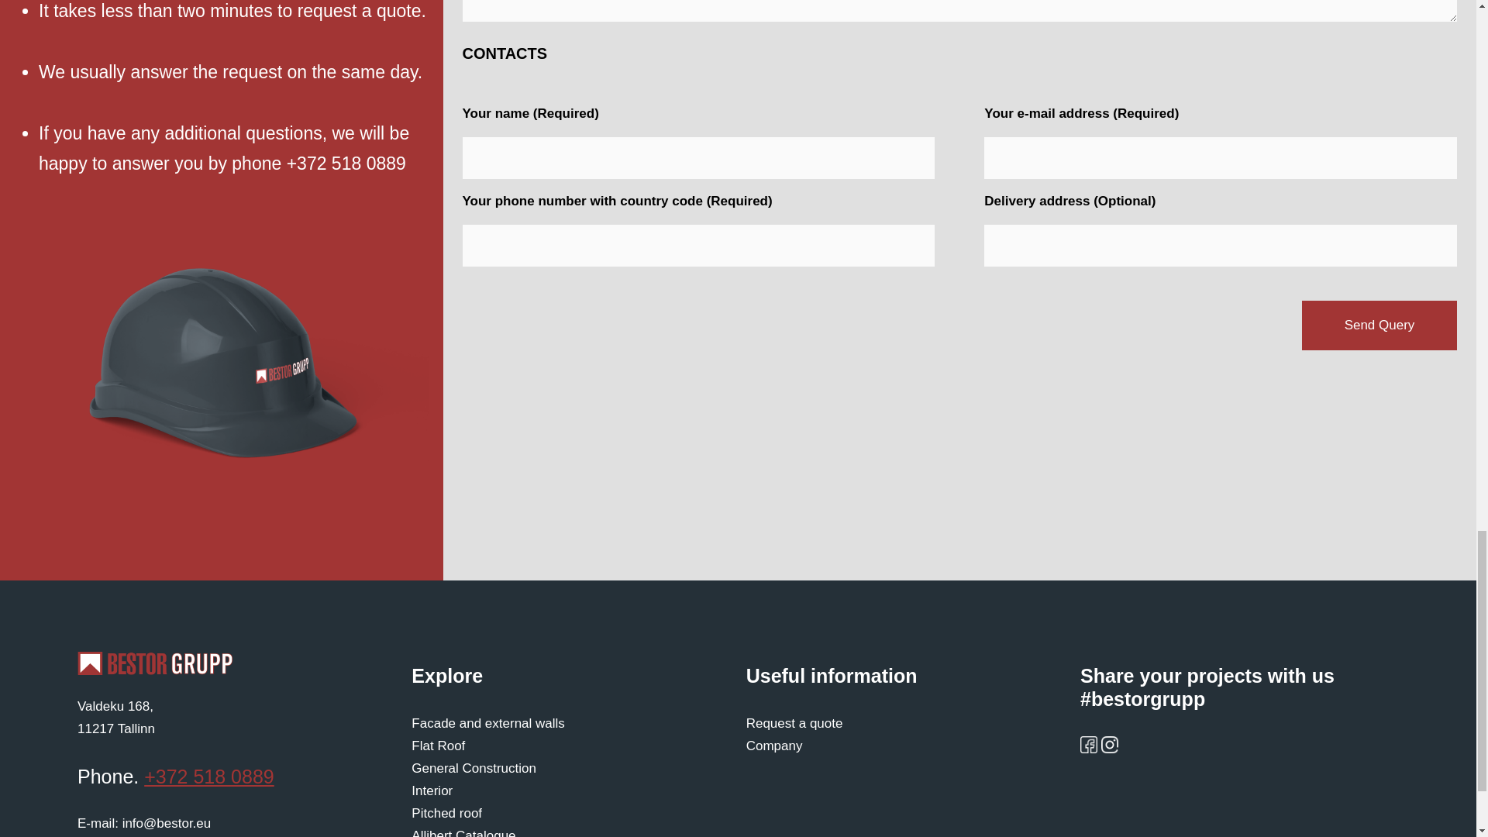  I want to click on Send Query, so click(446, 814).